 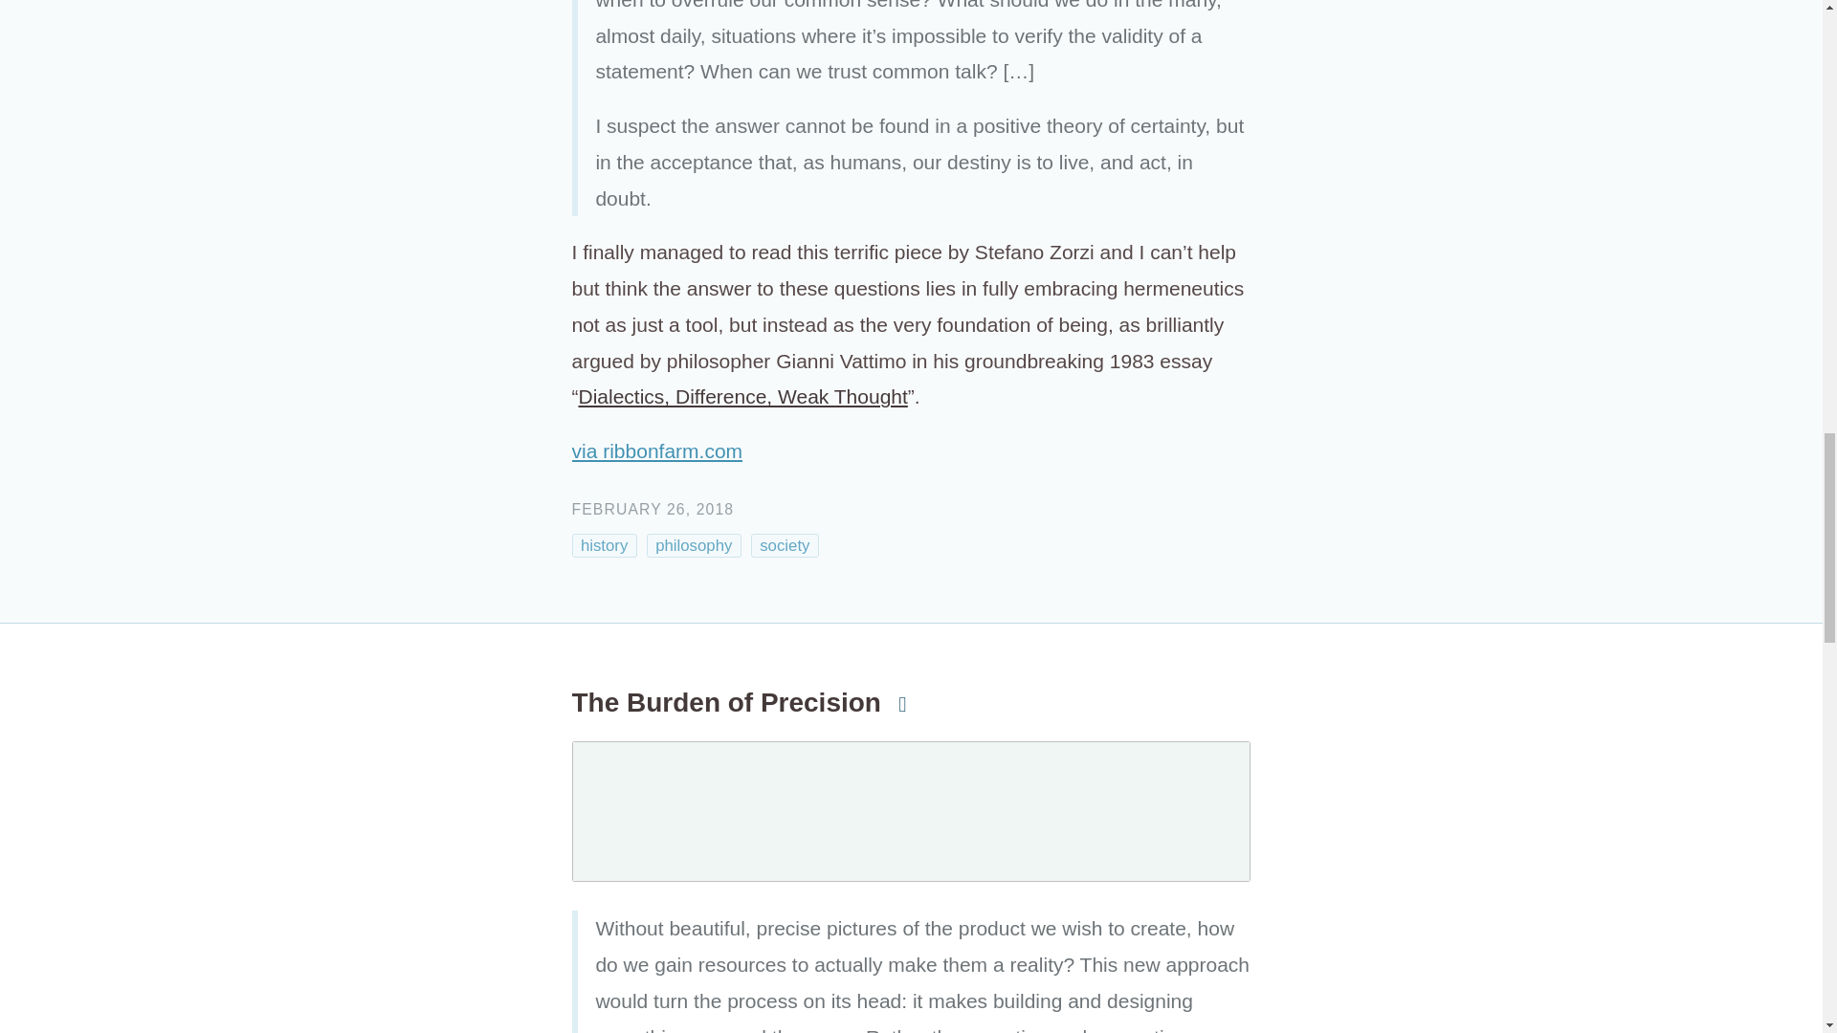 I want to click on via ribbonfarm.com, so click(x=657, y=451).